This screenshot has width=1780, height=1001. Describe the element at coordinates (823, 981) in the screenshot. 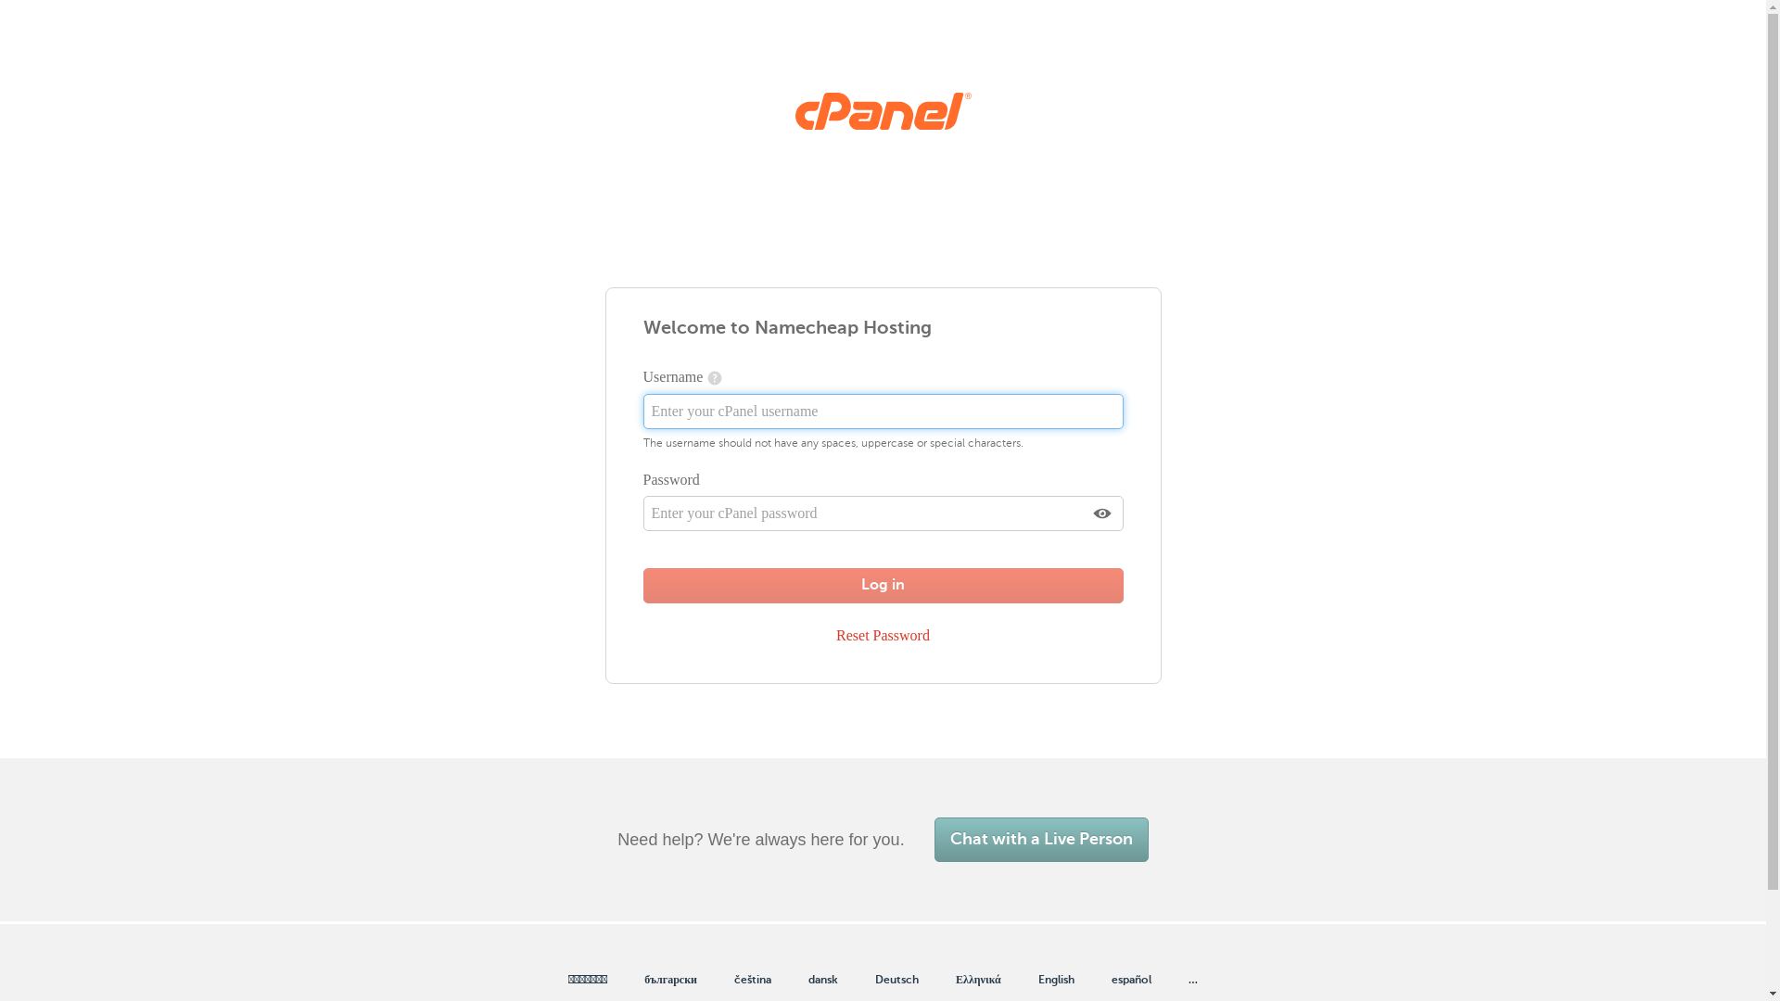

I see `dansk` at that location.